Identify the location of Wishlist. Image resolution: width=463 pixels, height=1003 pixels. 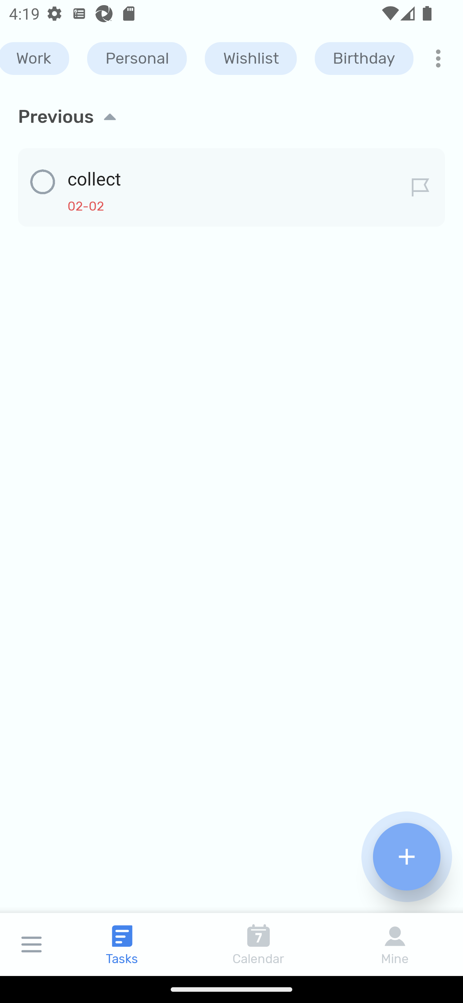
(251, 59).